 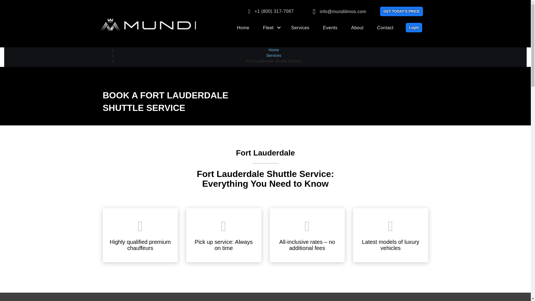 I want to click on Services, so click(x=274, y=55).